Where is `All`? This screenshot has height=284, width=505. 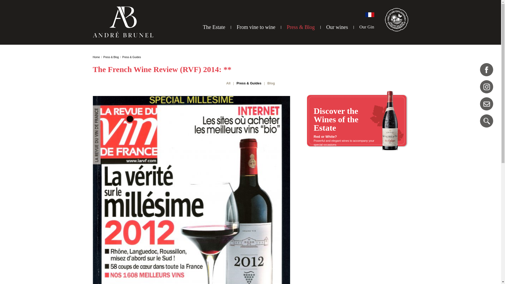
All is located at coordinates (228, 83).